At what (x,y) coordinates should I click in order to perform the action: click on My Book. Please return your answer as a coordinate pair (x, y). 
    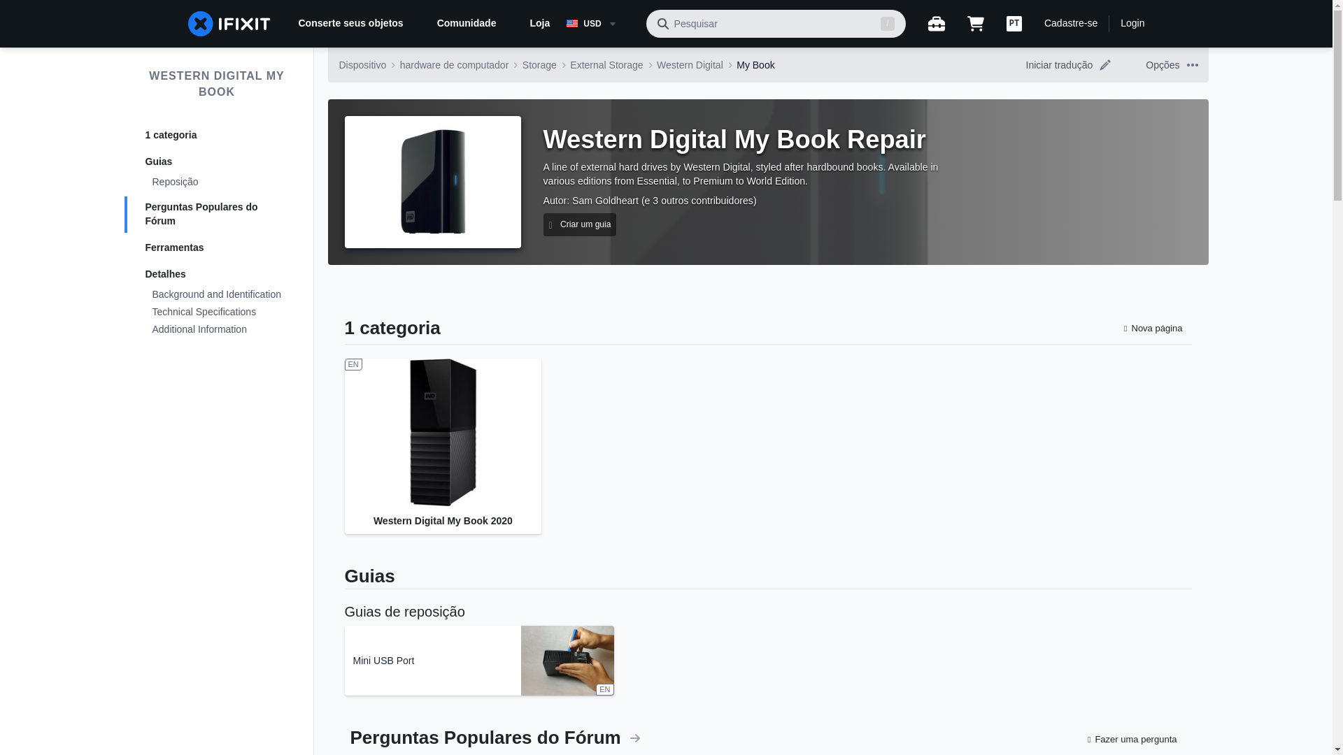
    Looking at the image, I should click on (755, 64).